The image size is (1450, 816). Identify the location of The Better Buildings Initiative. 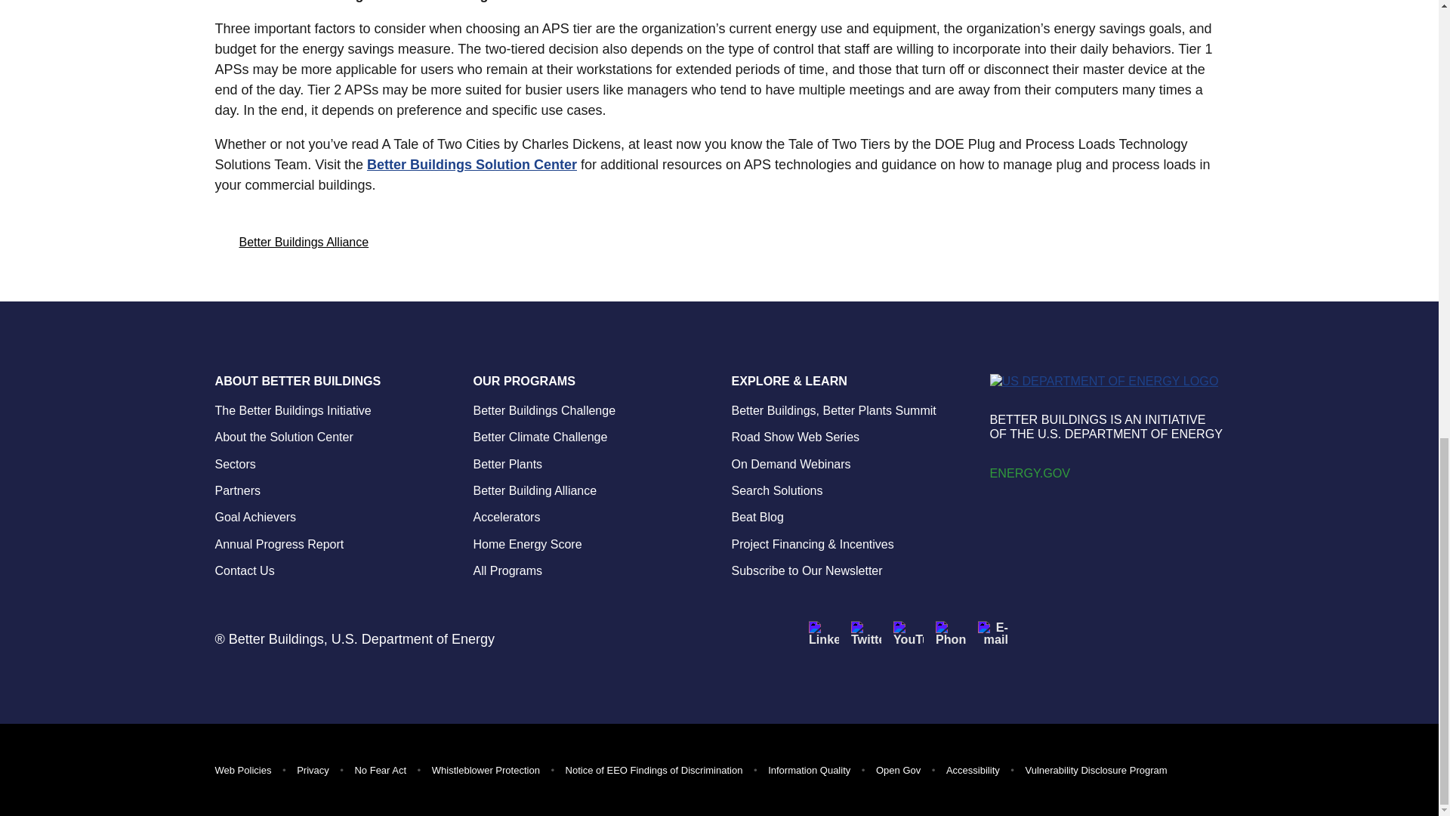
(293, 410).